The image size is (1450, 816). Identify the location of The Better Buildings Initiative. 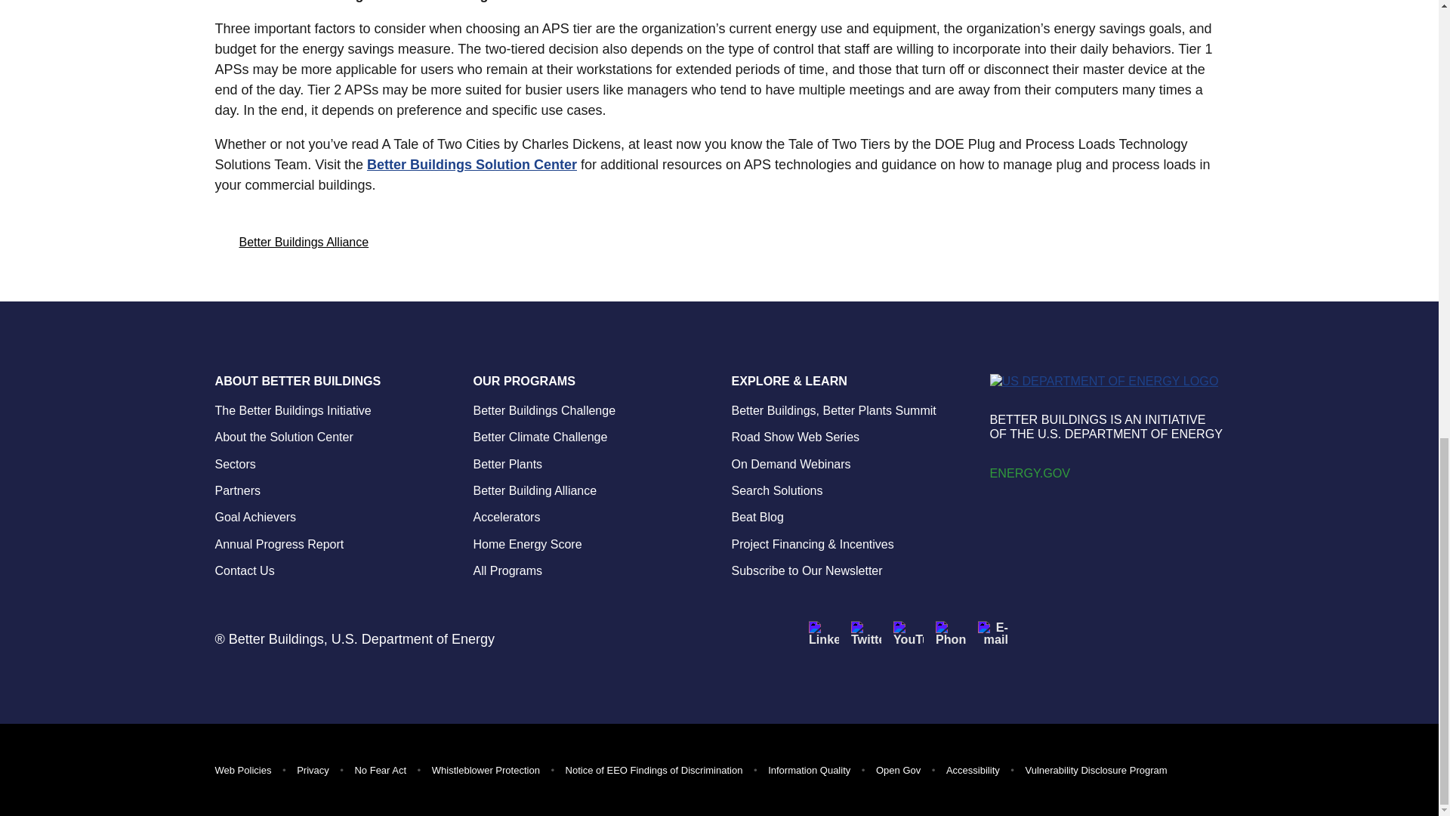
(293, 410).